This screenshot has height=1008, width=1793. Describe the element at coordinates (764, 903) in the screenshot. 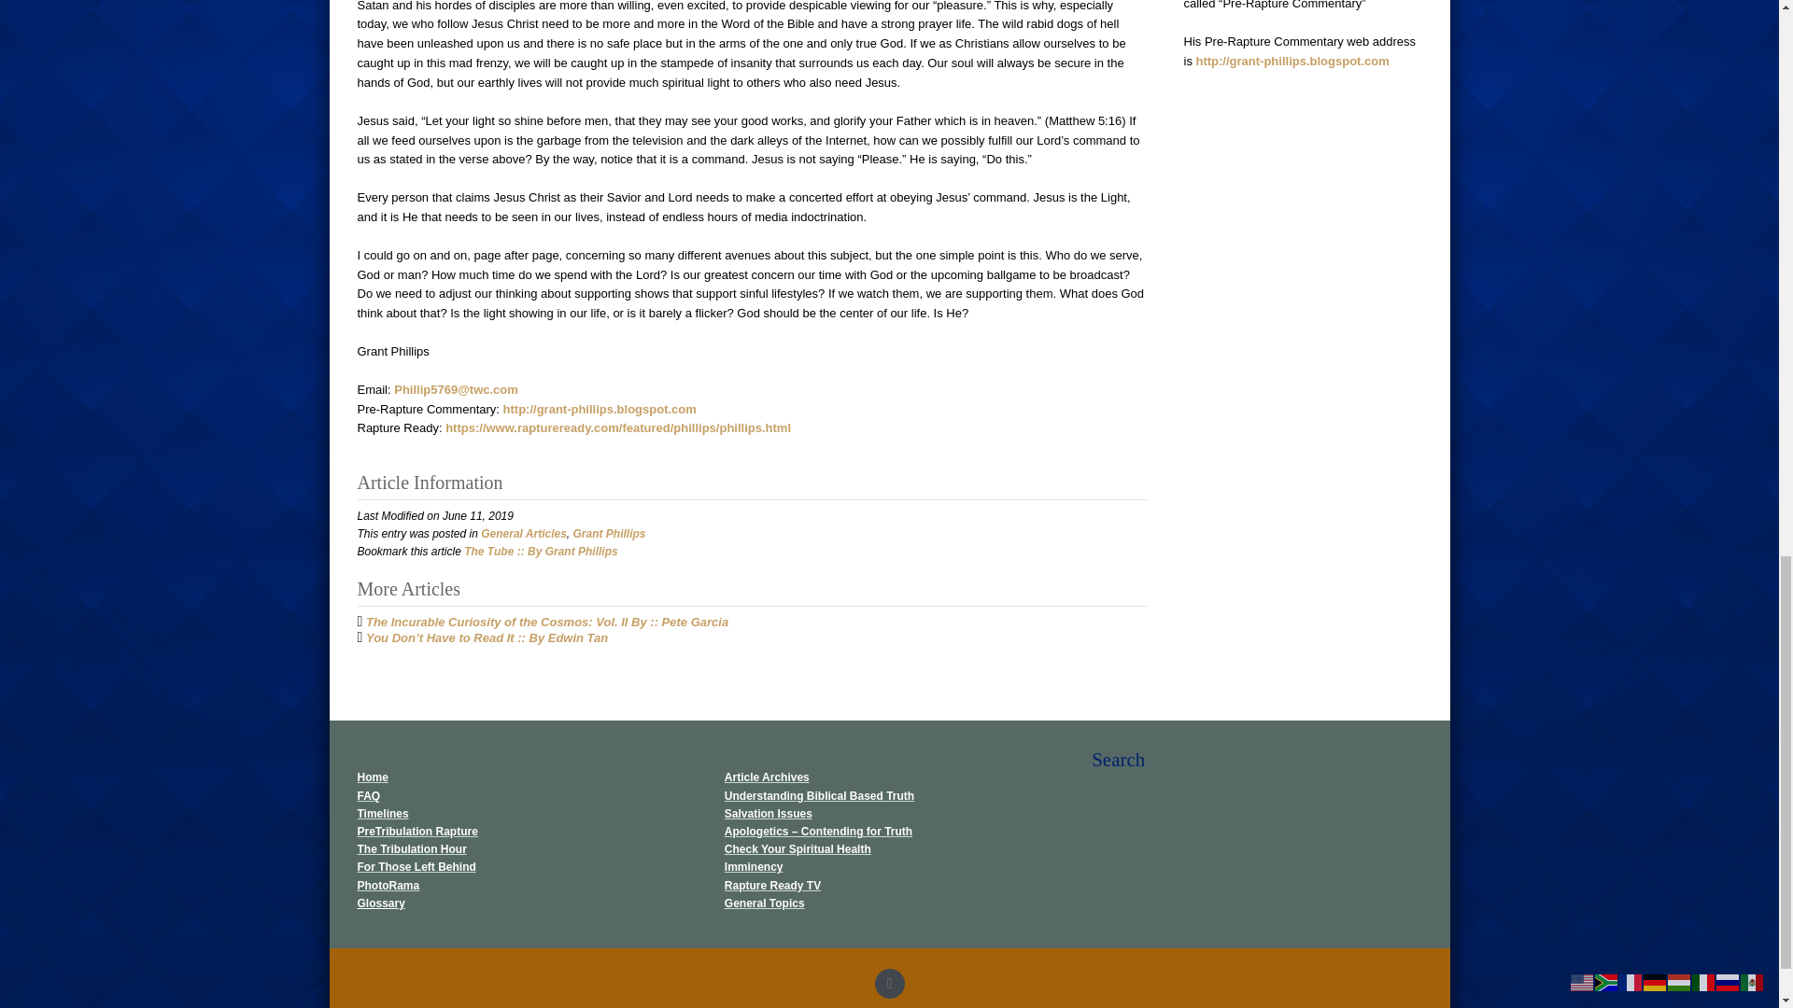

I see `General Topics` at that location.